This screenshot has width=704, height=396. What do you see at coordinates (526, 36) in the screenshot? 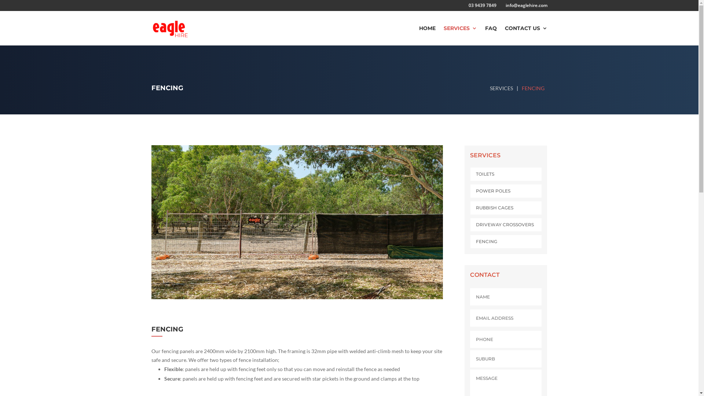
I see `CONTACT US` at bounding box center [526, 36].